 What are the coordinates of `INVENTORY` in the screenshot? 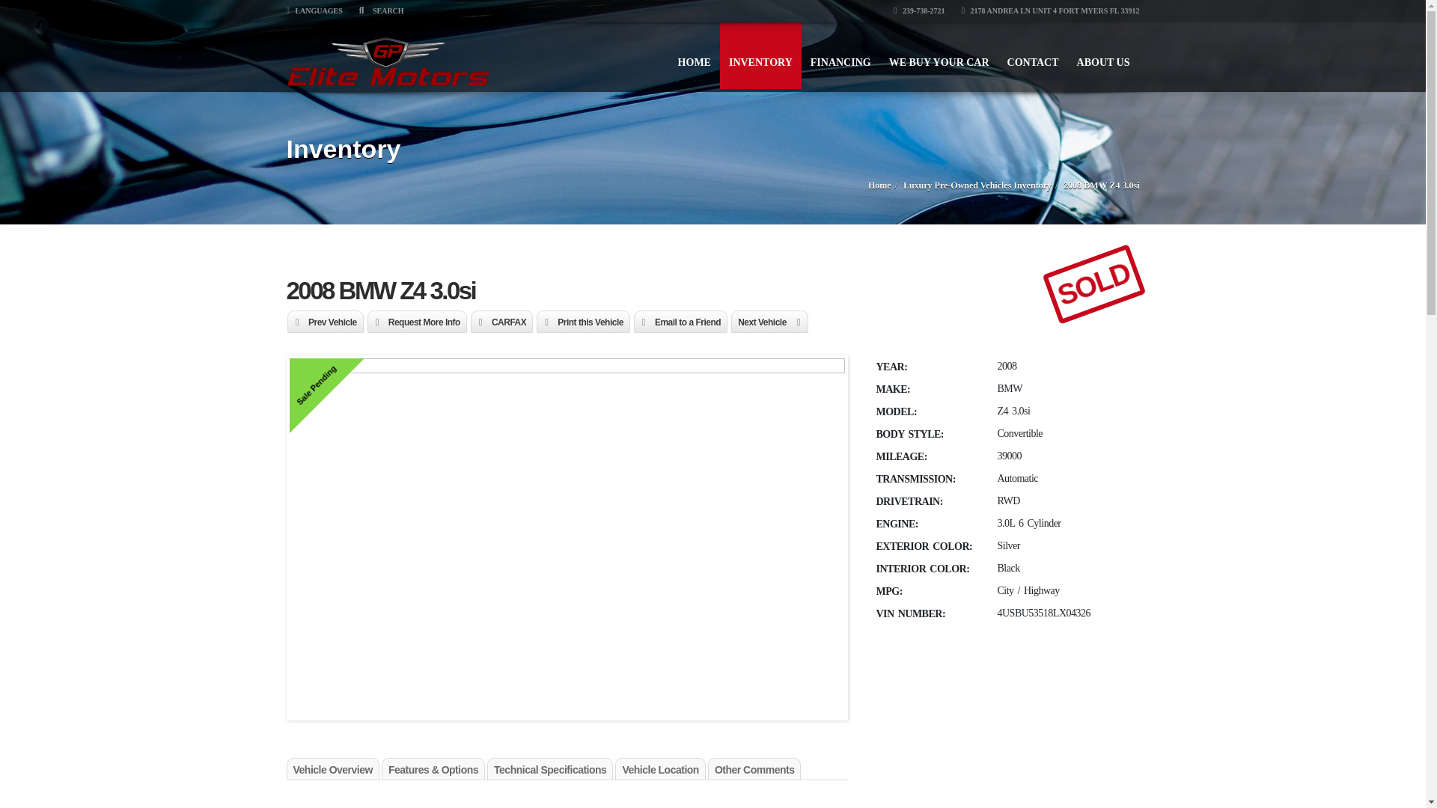 It's located at (760, 55).